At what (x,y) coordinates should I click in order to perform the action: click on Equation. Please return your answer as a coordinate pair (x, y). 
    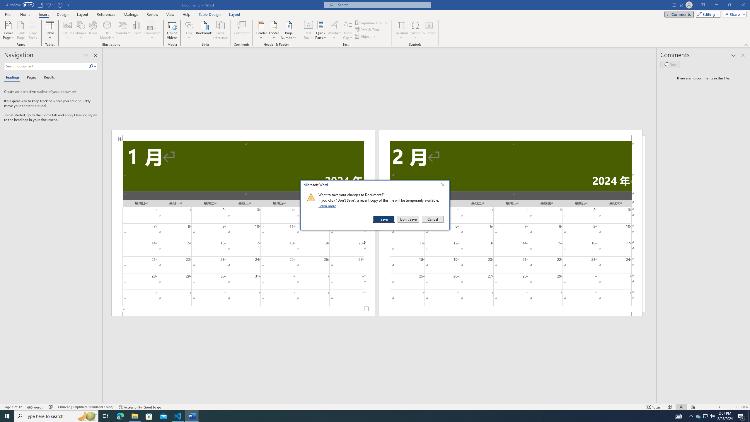
    Looking at the image, I should click on (401, 30).